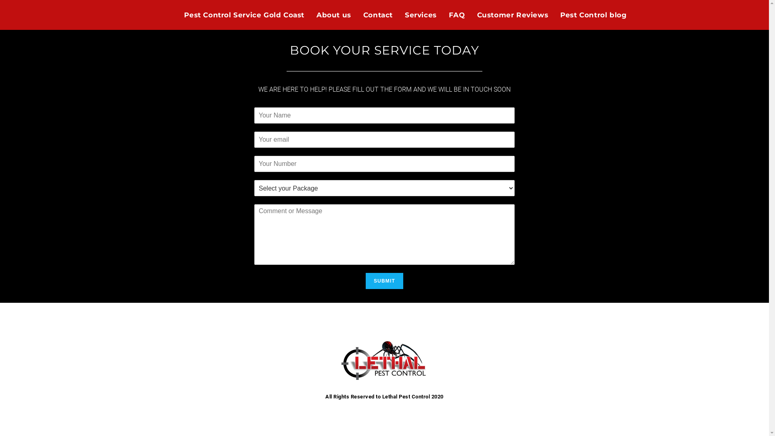 The width and height of the screenshot is (775, 436). Describe the element at coordinates (384, 281) in the screenshot. I see `SUBMIT` at that location.